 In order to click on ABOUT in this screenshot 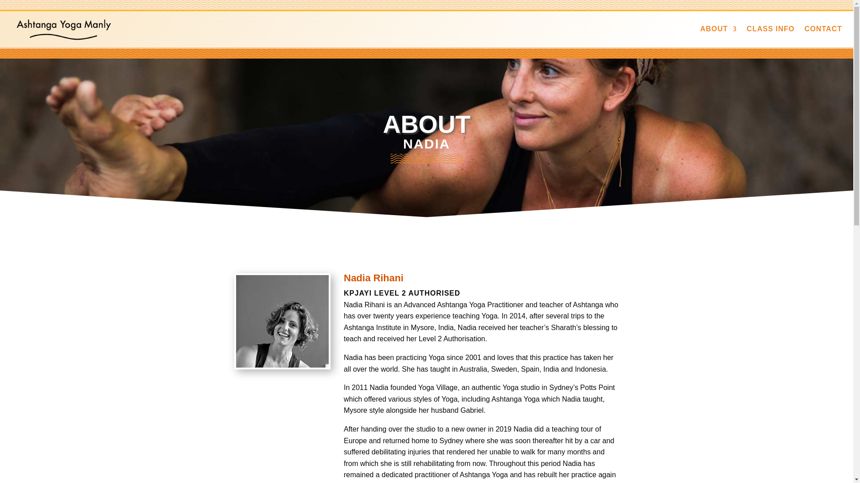, I will do `click(718, 29)`.